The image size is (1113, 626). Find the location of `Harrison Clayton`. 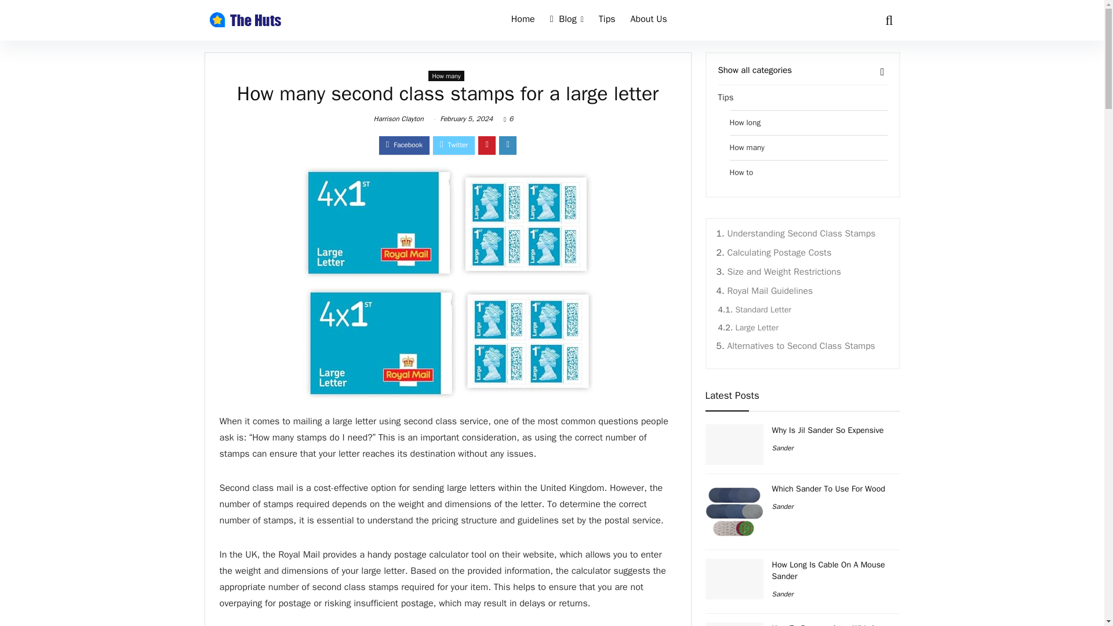

Harrison Clayton is located at coordinates (399, 118).